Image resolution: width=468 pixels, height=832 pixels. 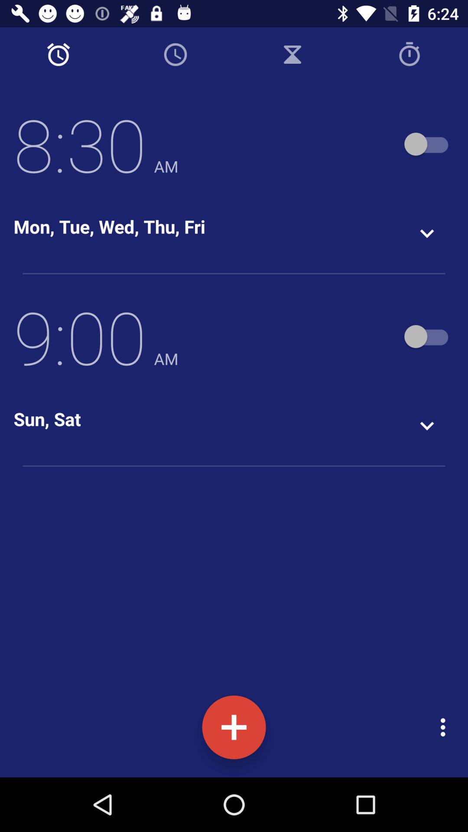 What do you see at coordinates (110, 226) in the screenshot?
I see `select the text below 830 am` at bounding box center [110, 226].